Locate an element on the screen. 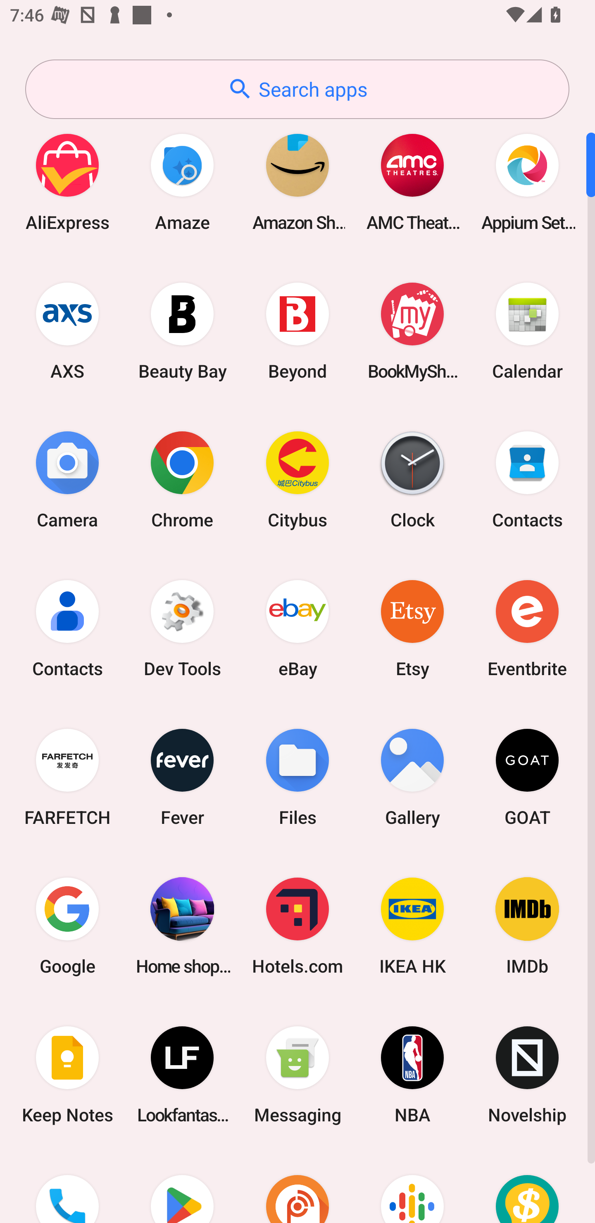 This screenshot has width=595, height=1223. Hotels.com is located at coordinates (297, 926).